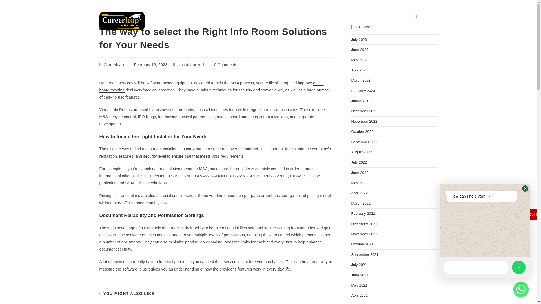 The height and width of the screenshot is (304, 541). What do you see at coordinates (114, 65) in the screenshot?
I see `Posts by Careerleap` at bounding box center [114, 65].